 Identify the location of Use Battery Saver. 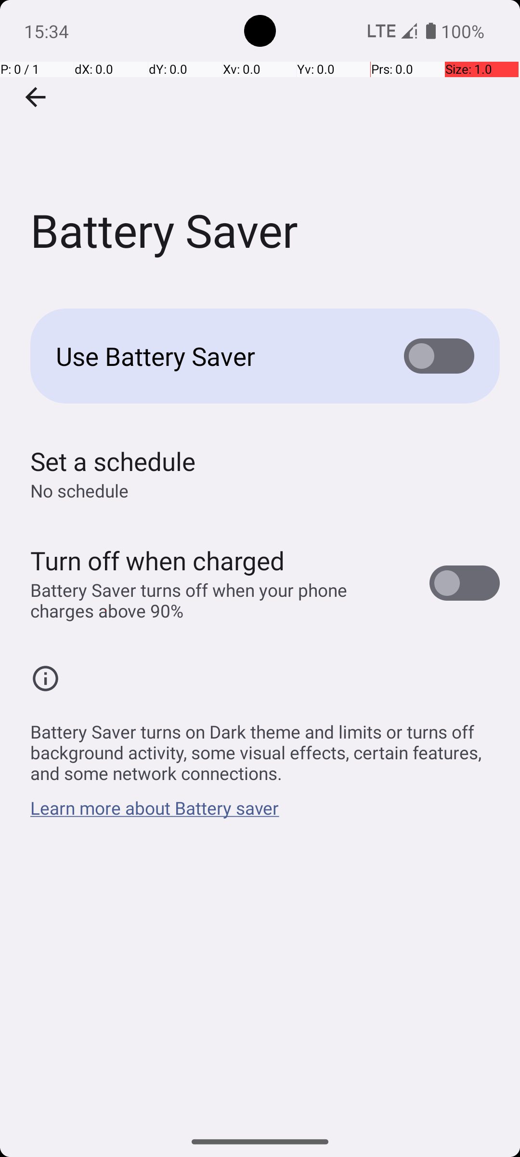
(215, 356).